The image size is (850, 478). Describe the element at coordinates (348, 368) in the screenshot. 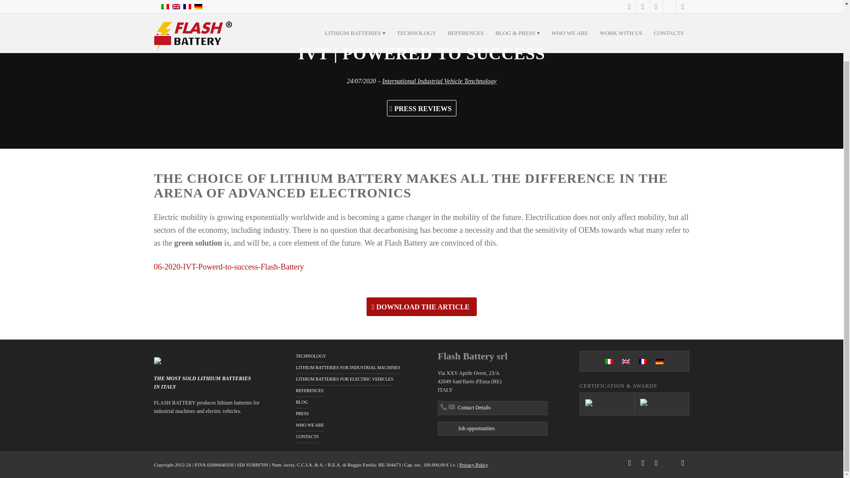

I see `LITHIUM BATTERIES FOR INDUSTRIAL MACHINES` at that location.